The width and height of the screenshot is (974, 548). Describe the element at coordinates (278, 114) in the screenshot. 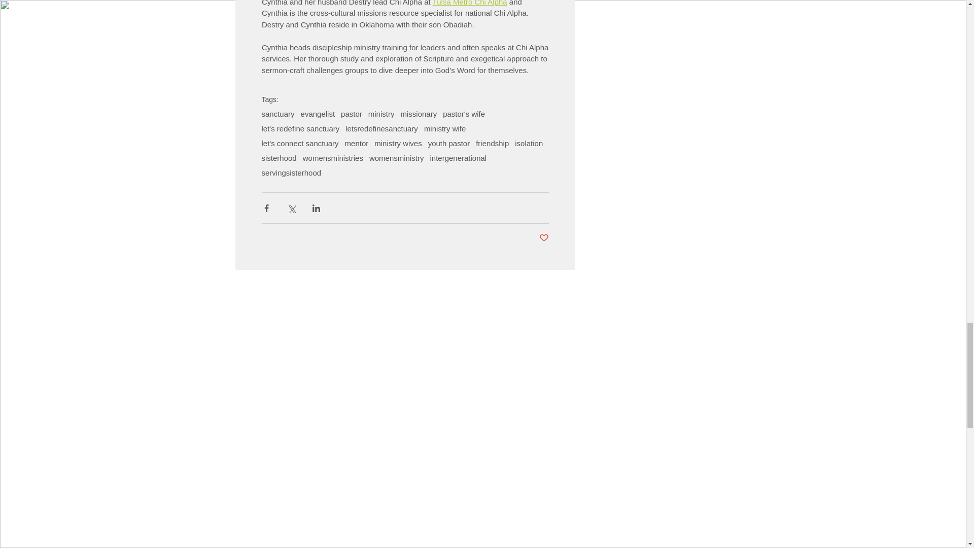

I see `sanctuary` at that location.